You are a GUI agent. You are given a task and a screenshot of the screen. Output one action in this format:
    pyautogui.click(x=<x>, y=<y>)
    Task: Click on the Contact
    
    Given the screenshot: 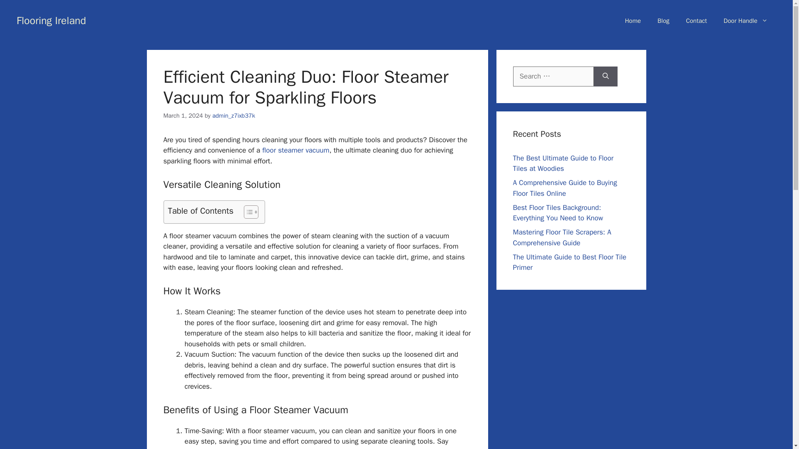 What is the action you would take?
    pyautogui.click(x=696, y=21)
    